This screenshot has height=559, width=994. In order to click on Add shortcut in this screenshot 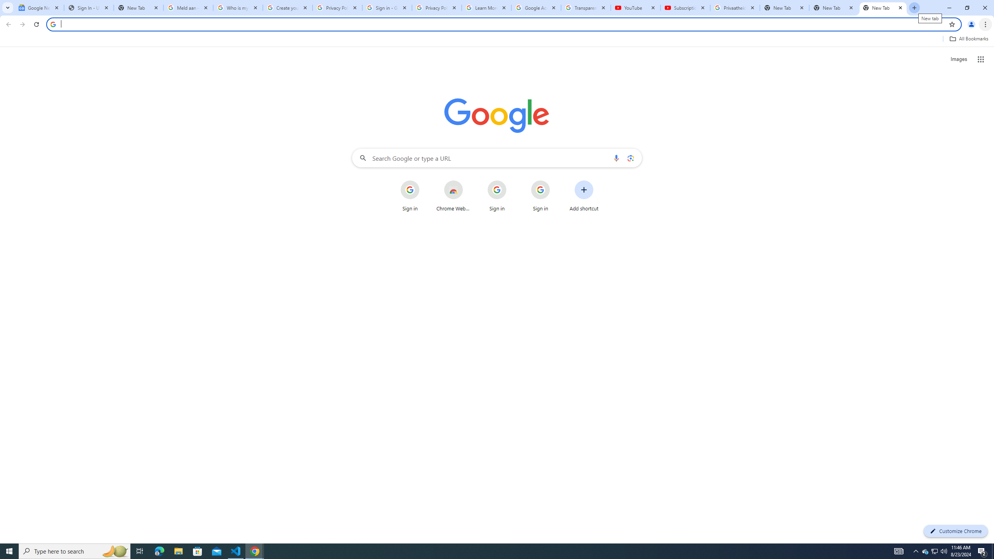, I will do `click(584, 196)`.